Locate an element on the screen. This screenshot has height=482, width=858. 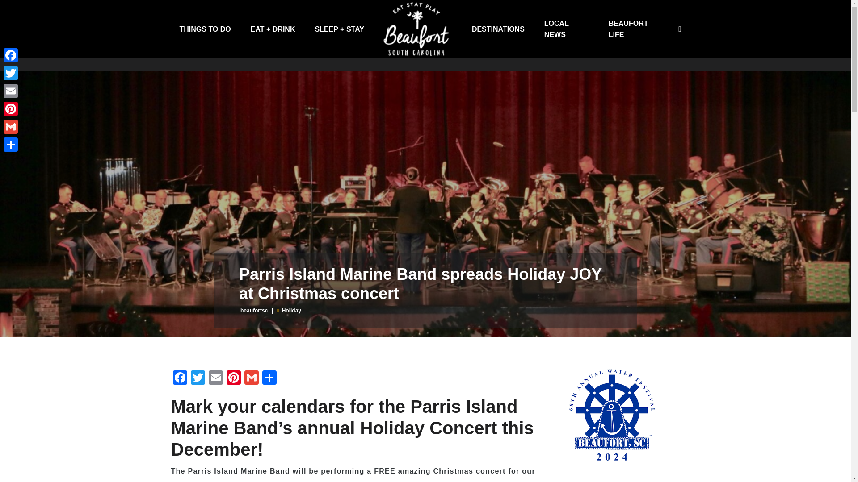
Gmail is located at coordinates (251, 378).